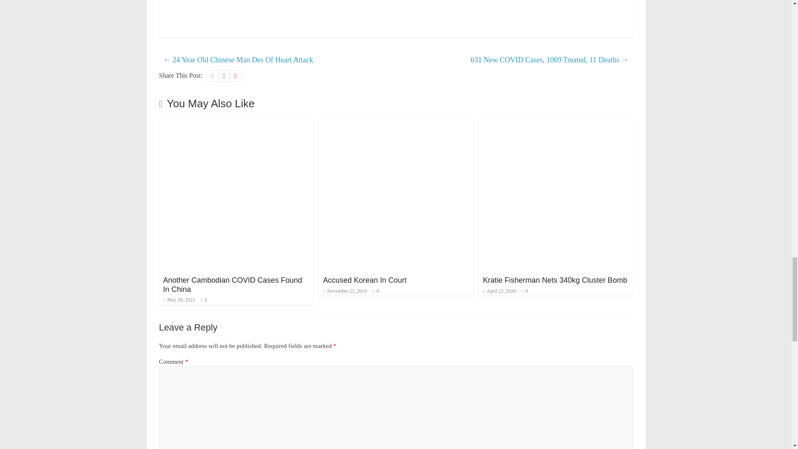 This screenshot has width=798, height=449. Describe the element at coordinates (345, 291) in the screenshot. I see `8:06 am` at that location.